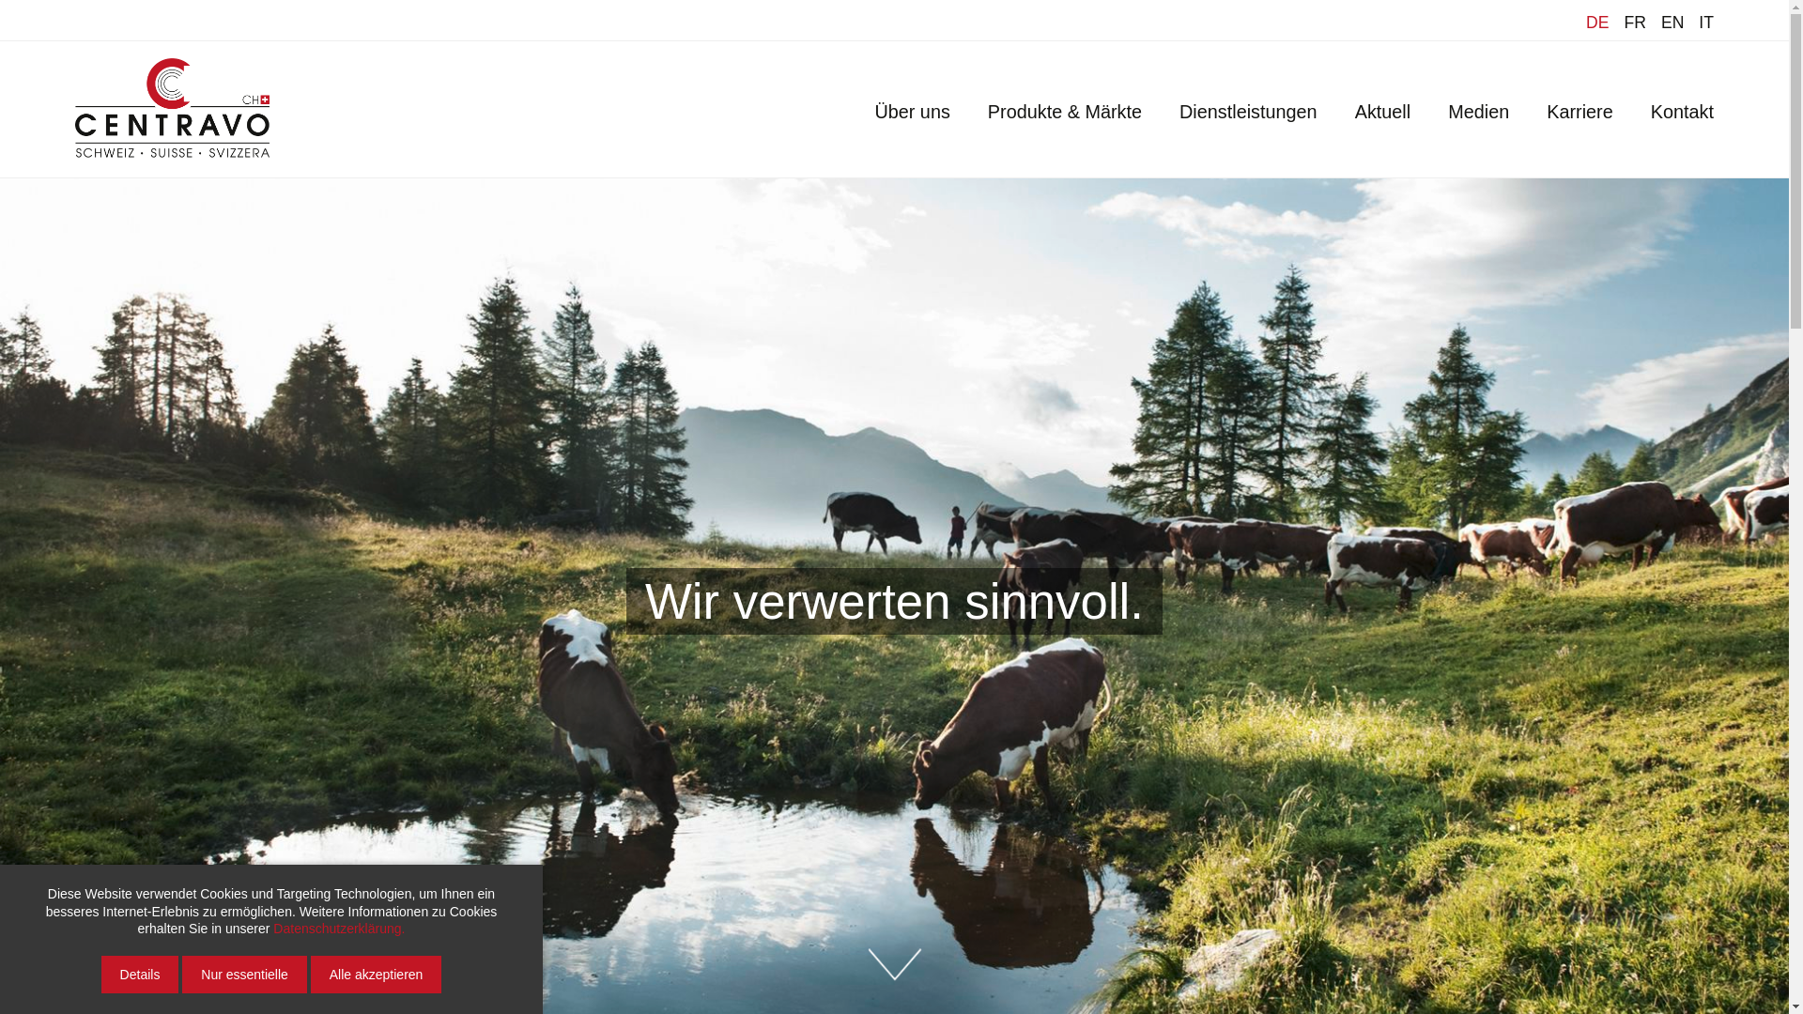 This screenshot has height=1014, width=1803. What do you see at coordinates (1478, 112) in the screenshot?
I see `Medien` at bounding box center [1478, 112].